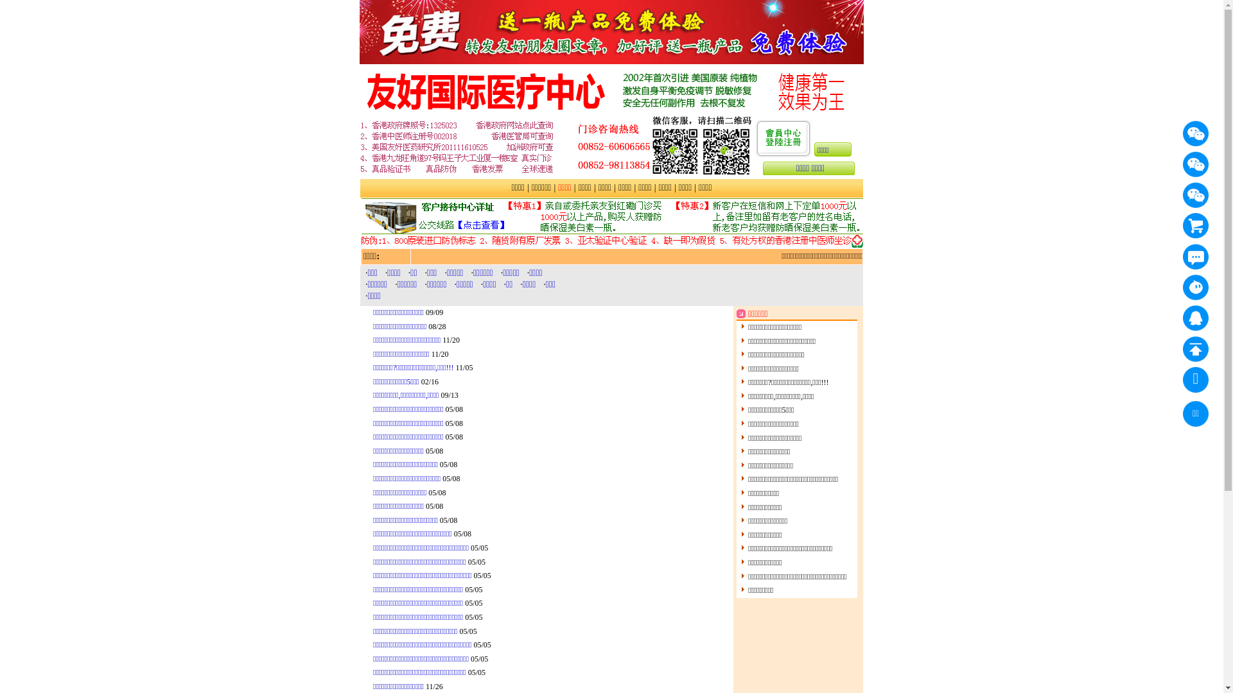  Describe the element at coordinates (1196, 318) in the screenshot. I see ` ` at that location.